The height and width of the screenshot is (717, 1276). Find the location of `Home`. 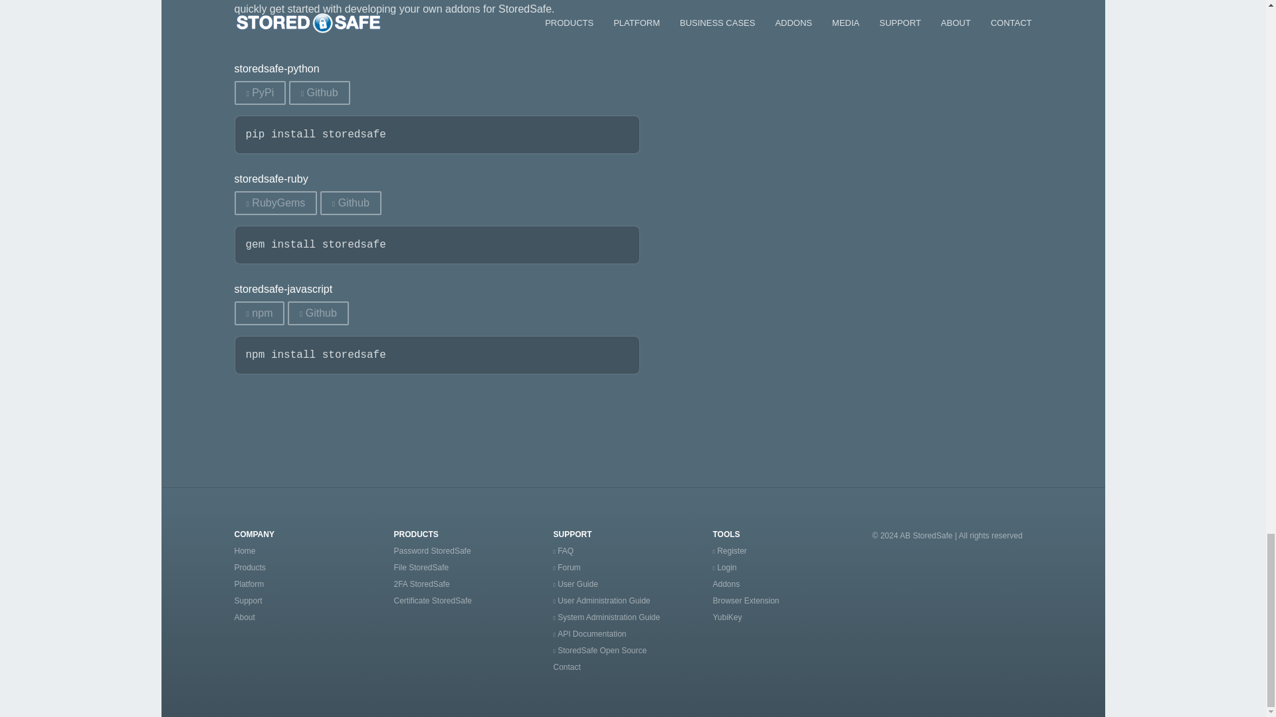

Home is located at coordinates (245, 551).